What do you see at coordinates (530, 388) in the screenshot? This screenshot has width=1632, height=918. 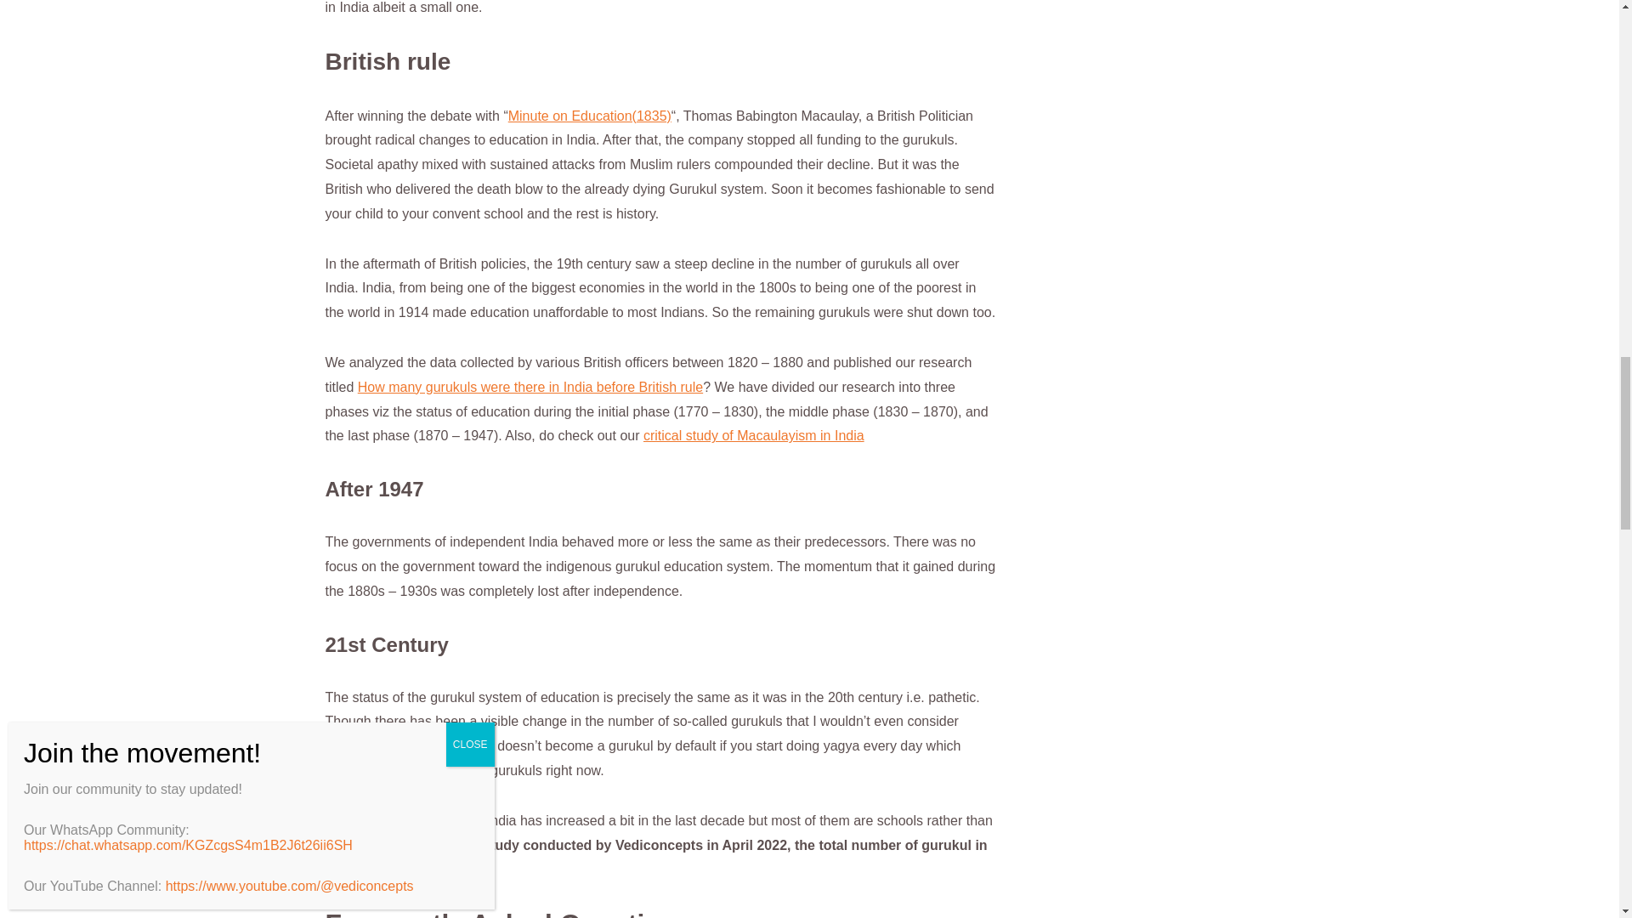 I see `How many gurukuls were there in India before British rule` at bounding box center [530, 388].